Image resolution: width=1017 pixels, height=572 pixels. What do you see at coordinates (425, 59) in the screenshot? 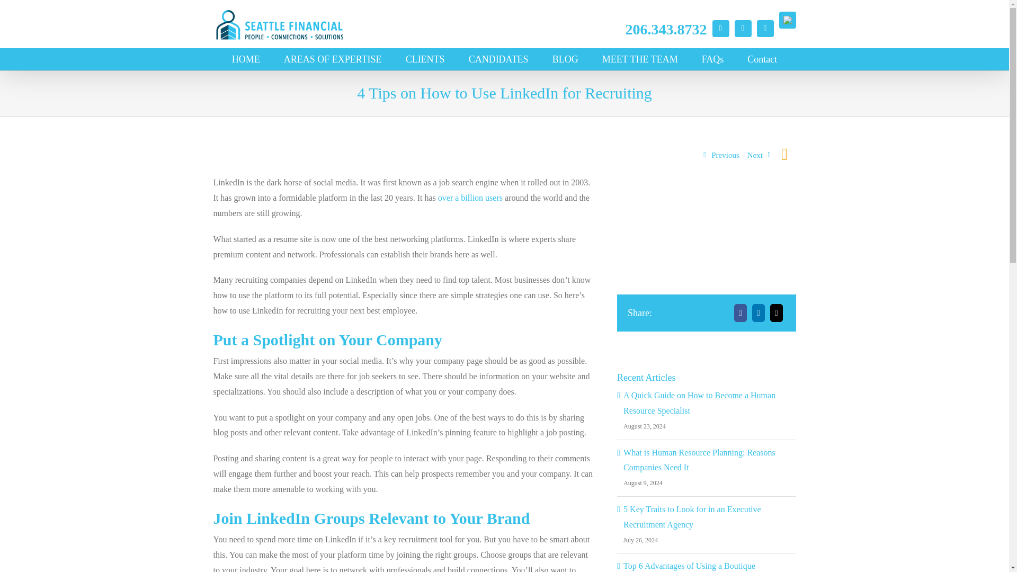
I see `CLIENTS` at bounding box center [425, 59].